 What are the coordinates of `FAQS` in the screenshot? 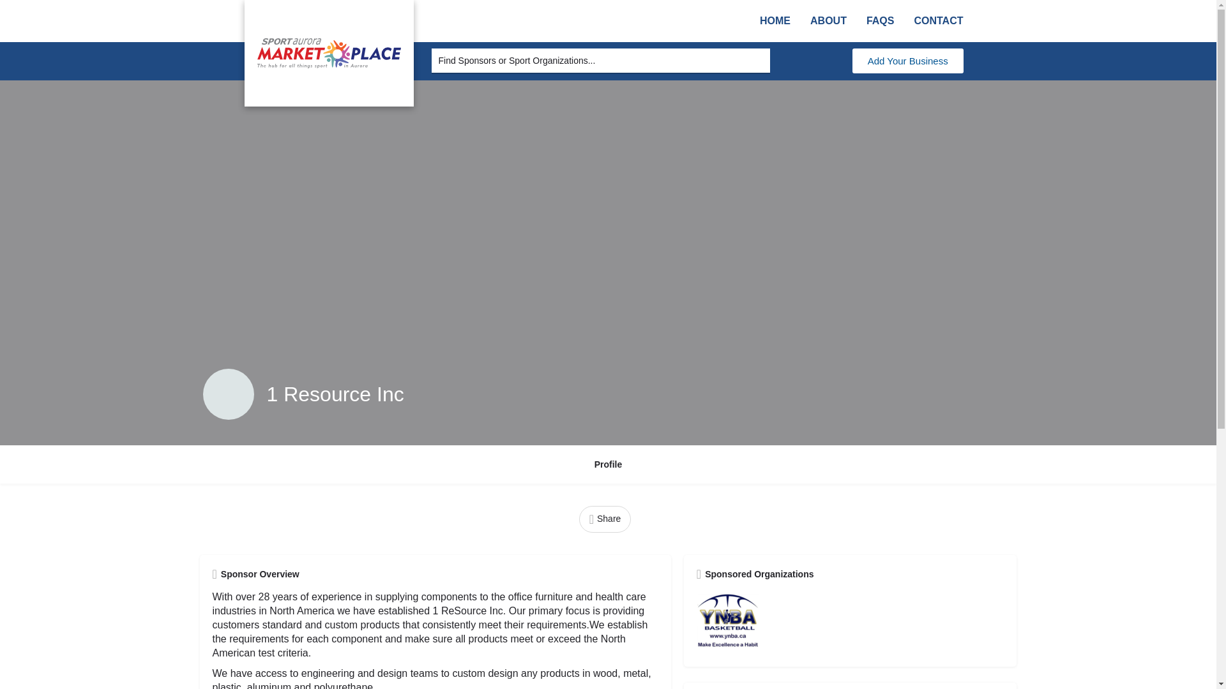 It's located at (881, 20).